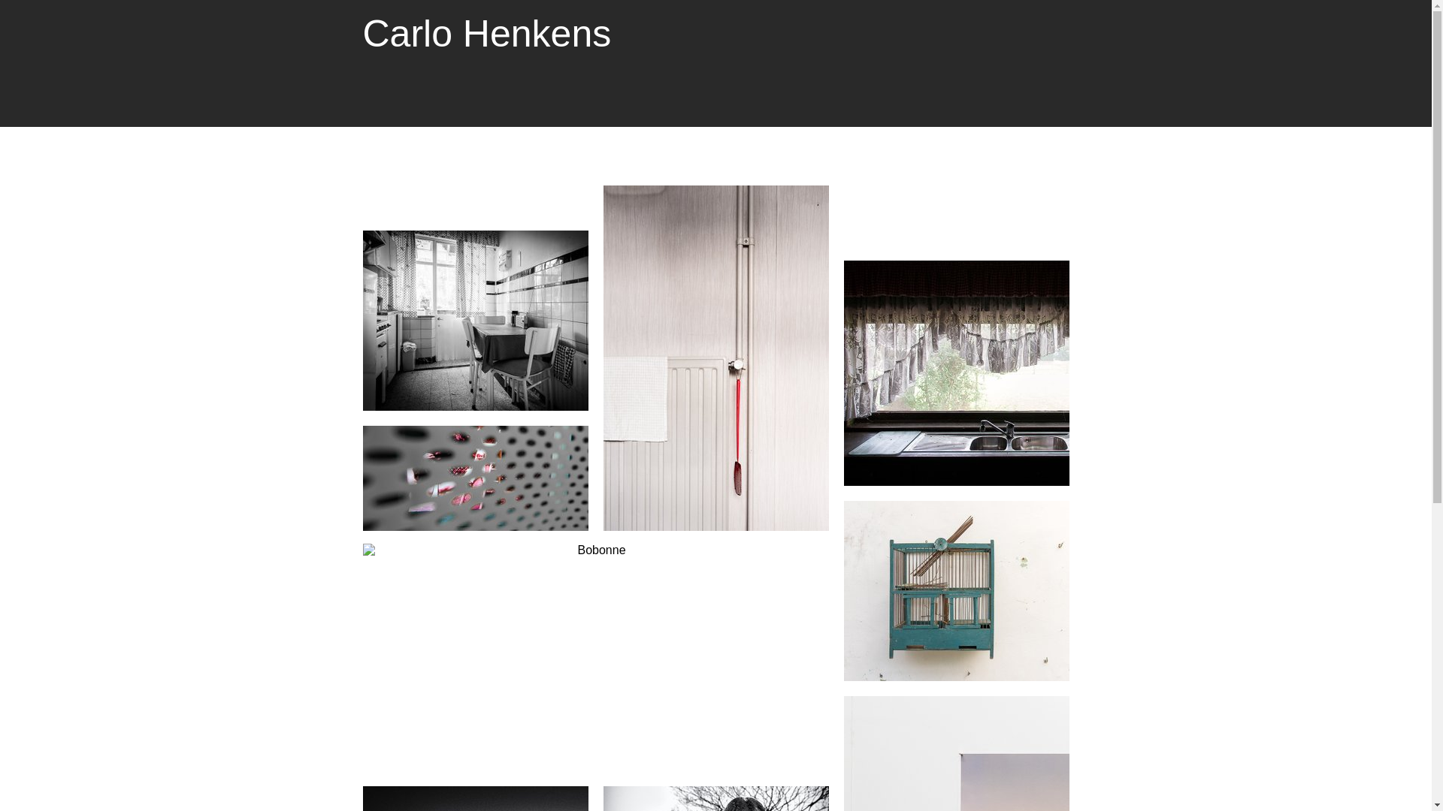 This screenshot has width=1443, height=811. What do you see at coordinates (595, 656) in the screenshot?
I see `Bobonne` at bounding box center [595, 656].